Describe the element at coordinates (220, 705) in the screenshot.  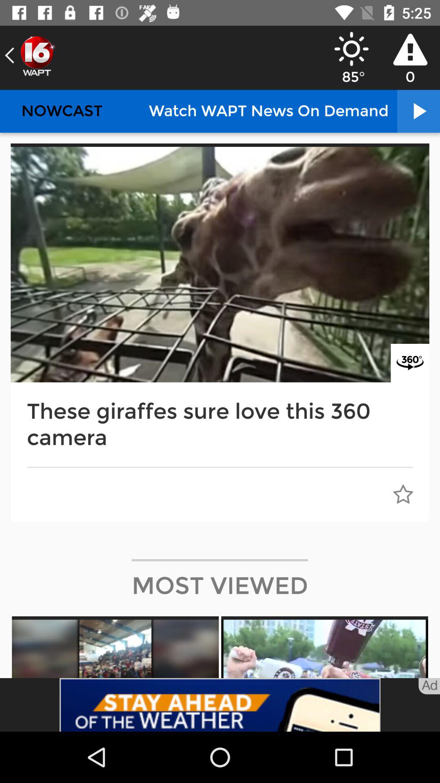
I see `open advertisement` at that location.